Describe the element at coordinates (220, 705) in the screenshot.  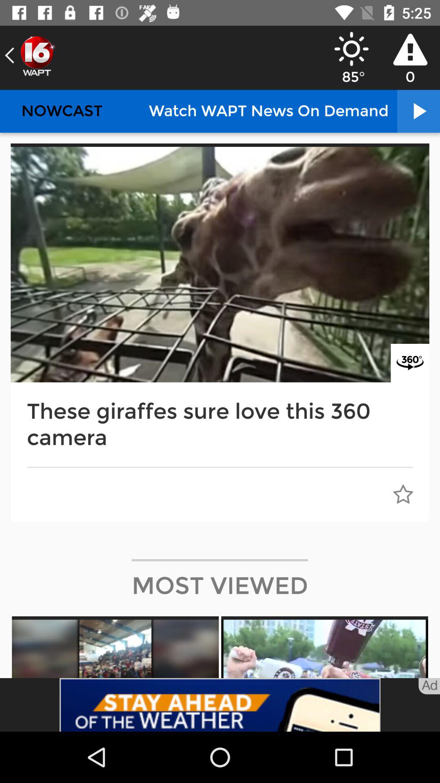
I see `open advertisement` at that location.